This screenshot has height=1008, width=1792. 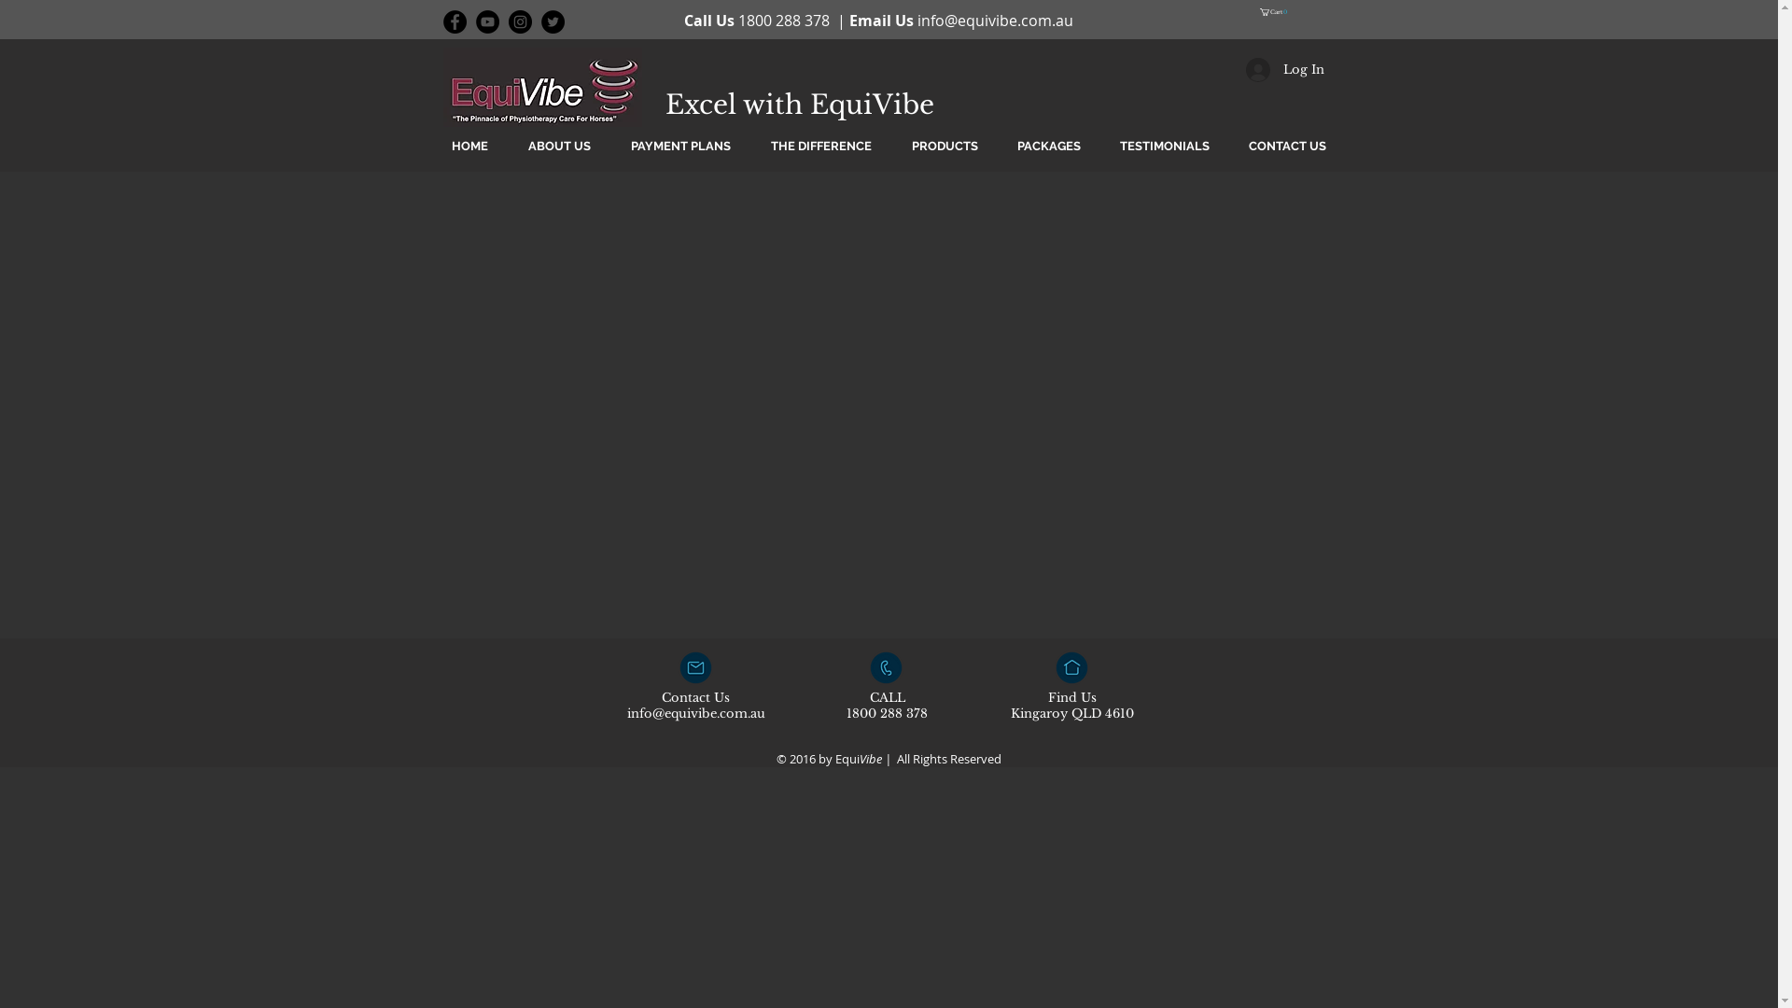 I want to click on ABOUT US, so click(x=559, y=146).